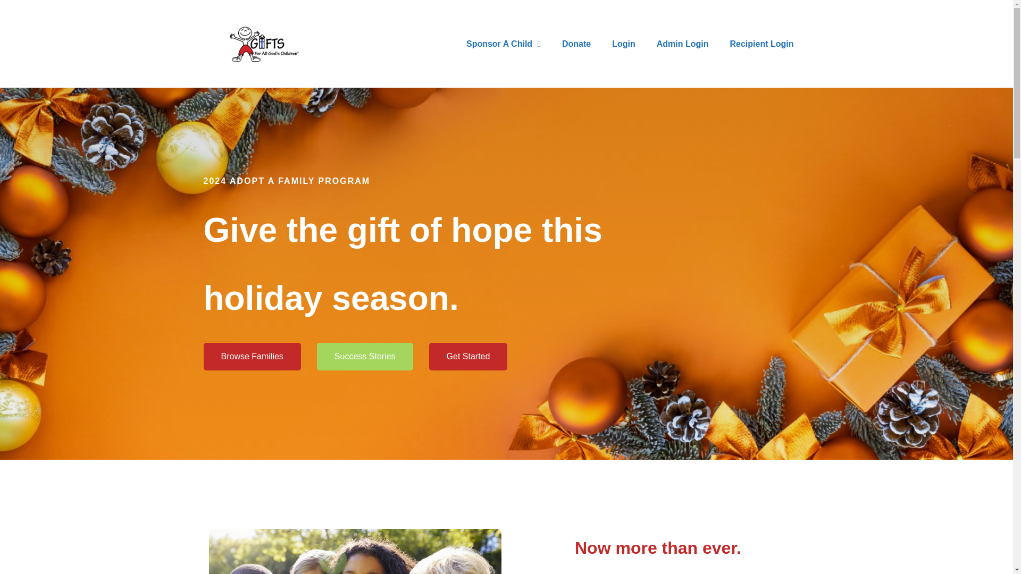 Image resolution: width=1021 pixels, height=574 pixels. What do you see at coordinates (683, 44) in the screenshot?
I see `Admin Login` at bounding box center [683, 44].